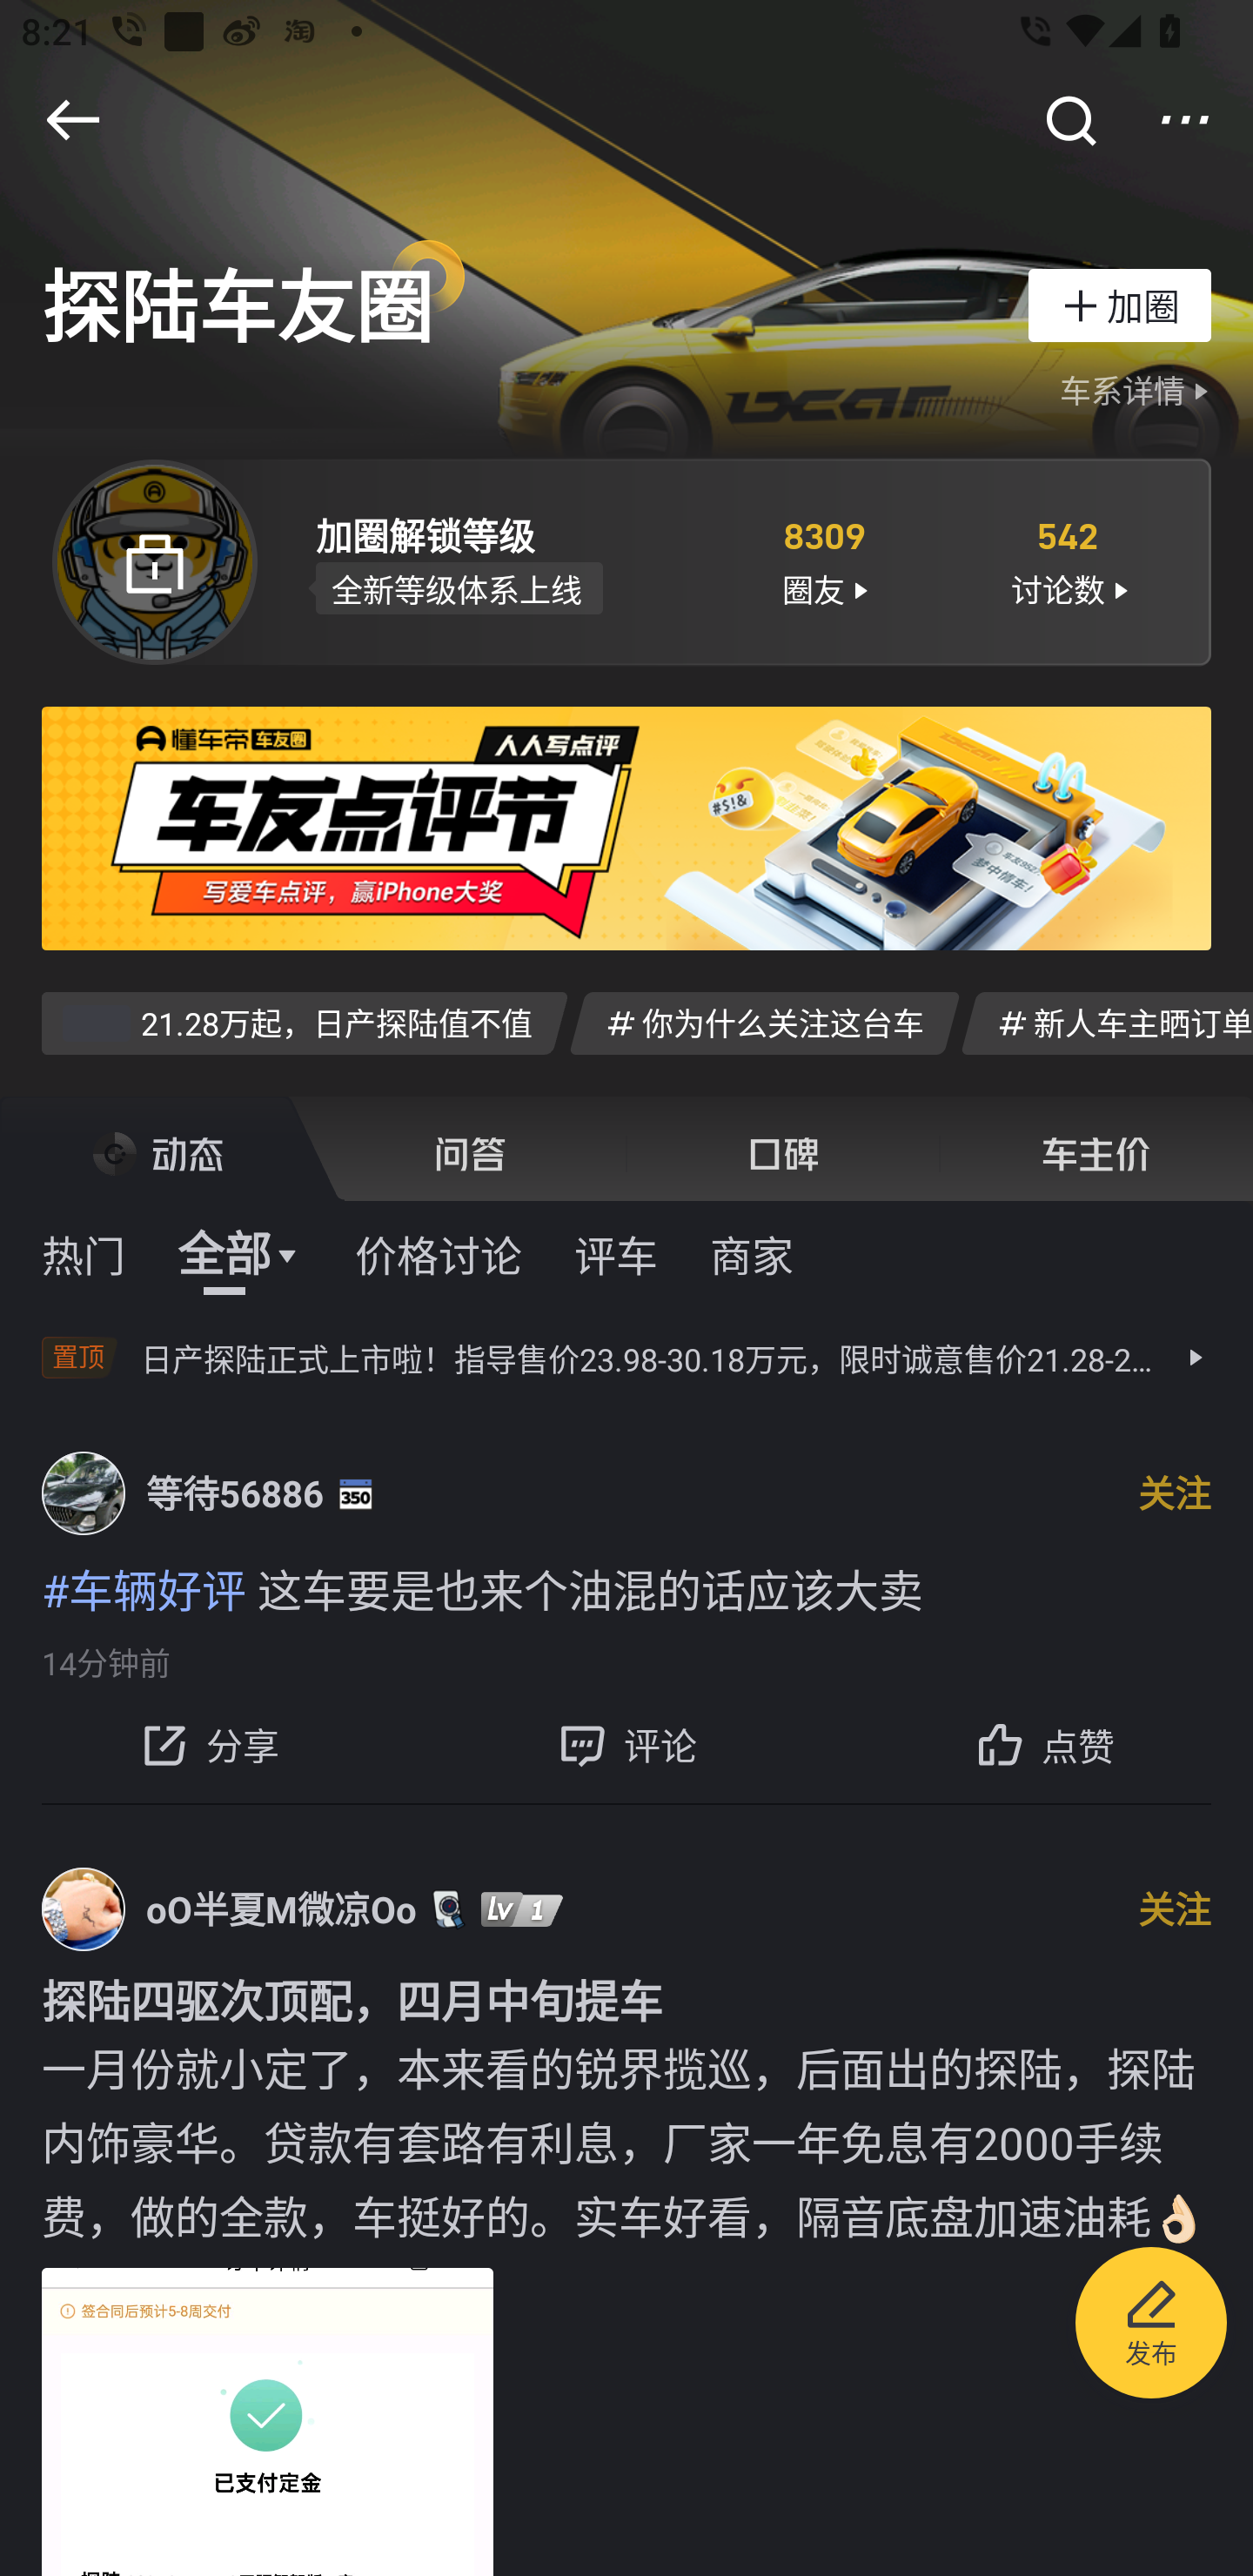  What do you see at coordinates (209, 1745) in the screenshot?
I see ` 分享` at bounding box center [209, 1745].